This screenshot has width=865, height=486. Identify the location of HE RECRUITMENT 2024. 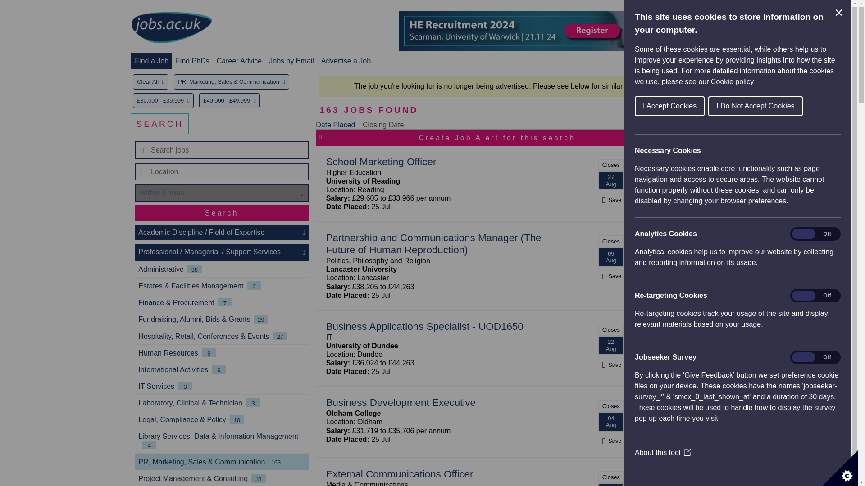
(563, 31).